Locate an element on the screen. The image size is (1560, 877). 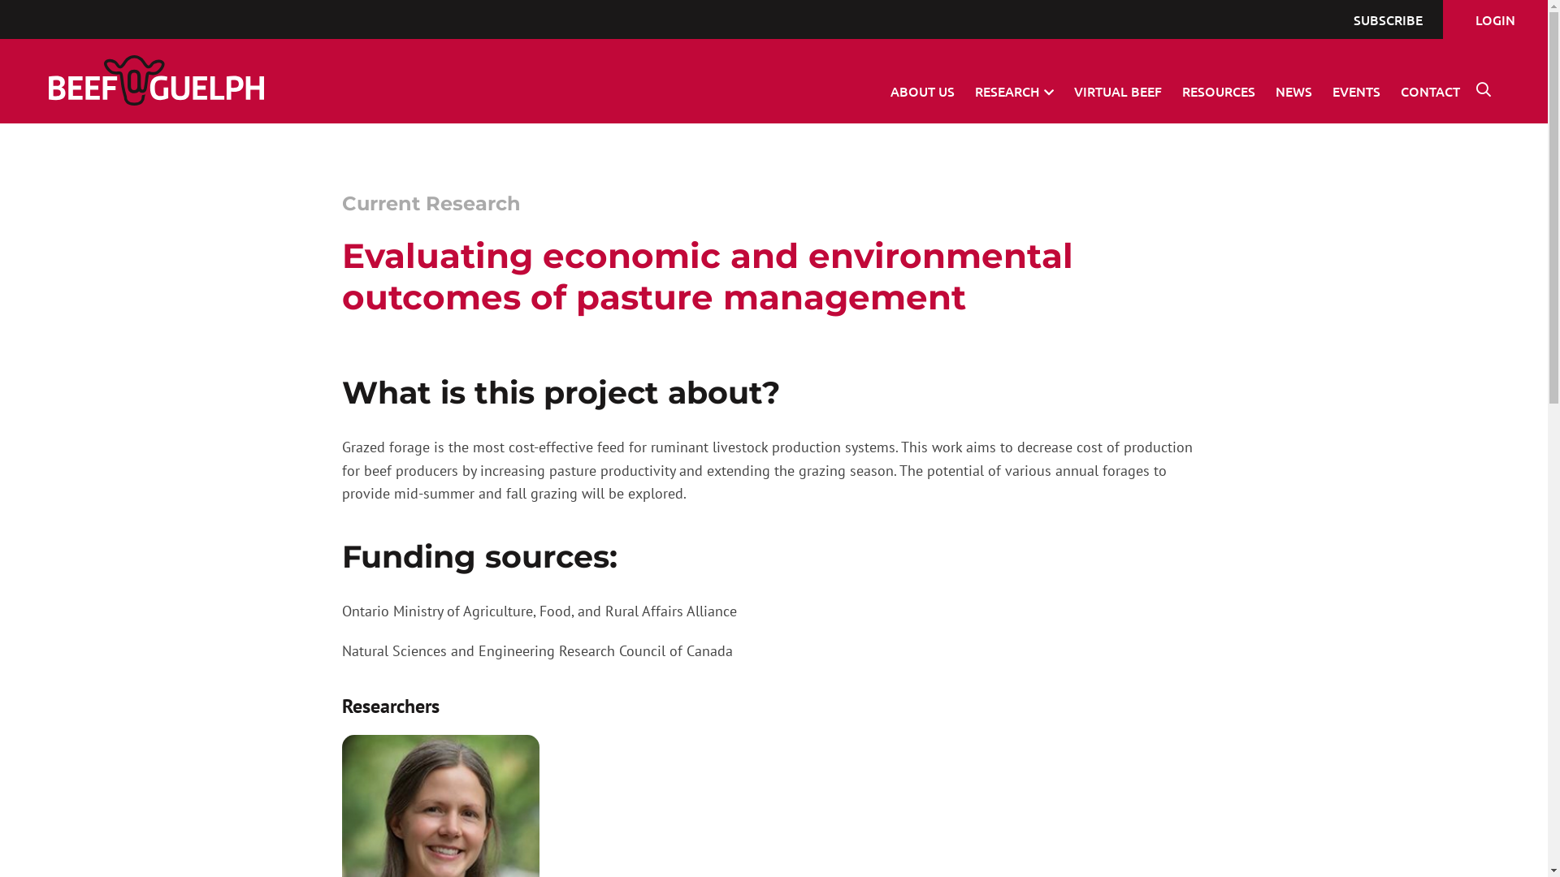
NEWS is located at coordinates (1293, 91).